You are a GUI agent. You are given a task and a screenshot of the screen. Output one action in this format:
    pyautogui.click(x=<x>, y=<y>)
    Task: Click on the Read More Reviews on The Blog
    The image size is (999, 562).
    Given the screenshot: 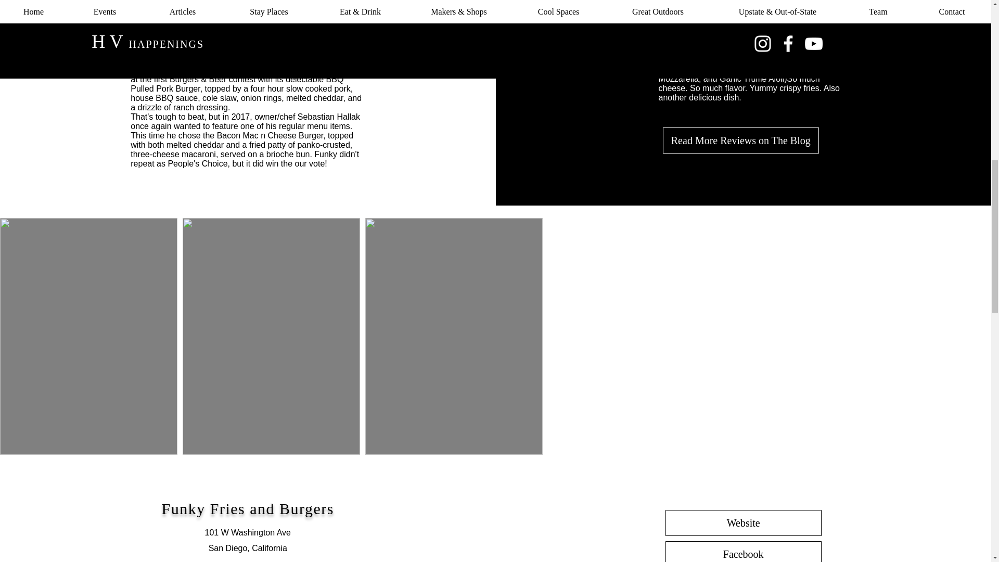 What is the action you would take?
    pyautogui.click(x=741, y=140)
    